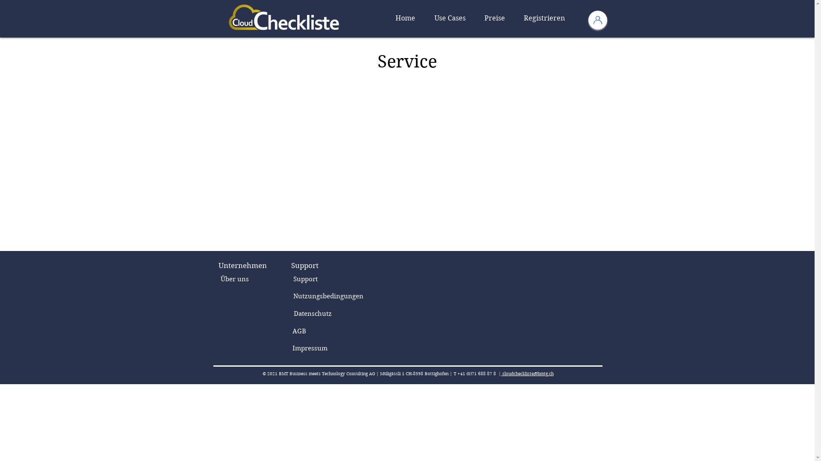 This screenshot has width=821, height=461. Describe the element at coordinates (328, 296) in the screenshot. I see `Nutzungsbedingungen` at that location.